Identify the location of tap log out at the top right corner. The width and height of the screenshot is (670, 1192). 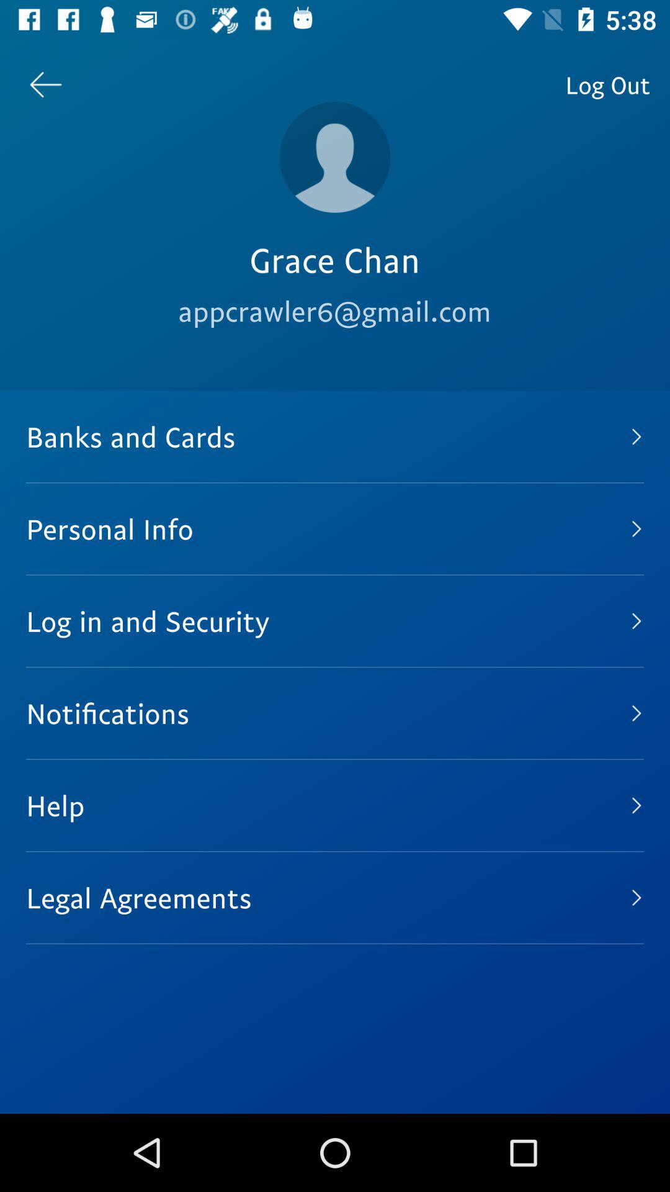
(608, 84).